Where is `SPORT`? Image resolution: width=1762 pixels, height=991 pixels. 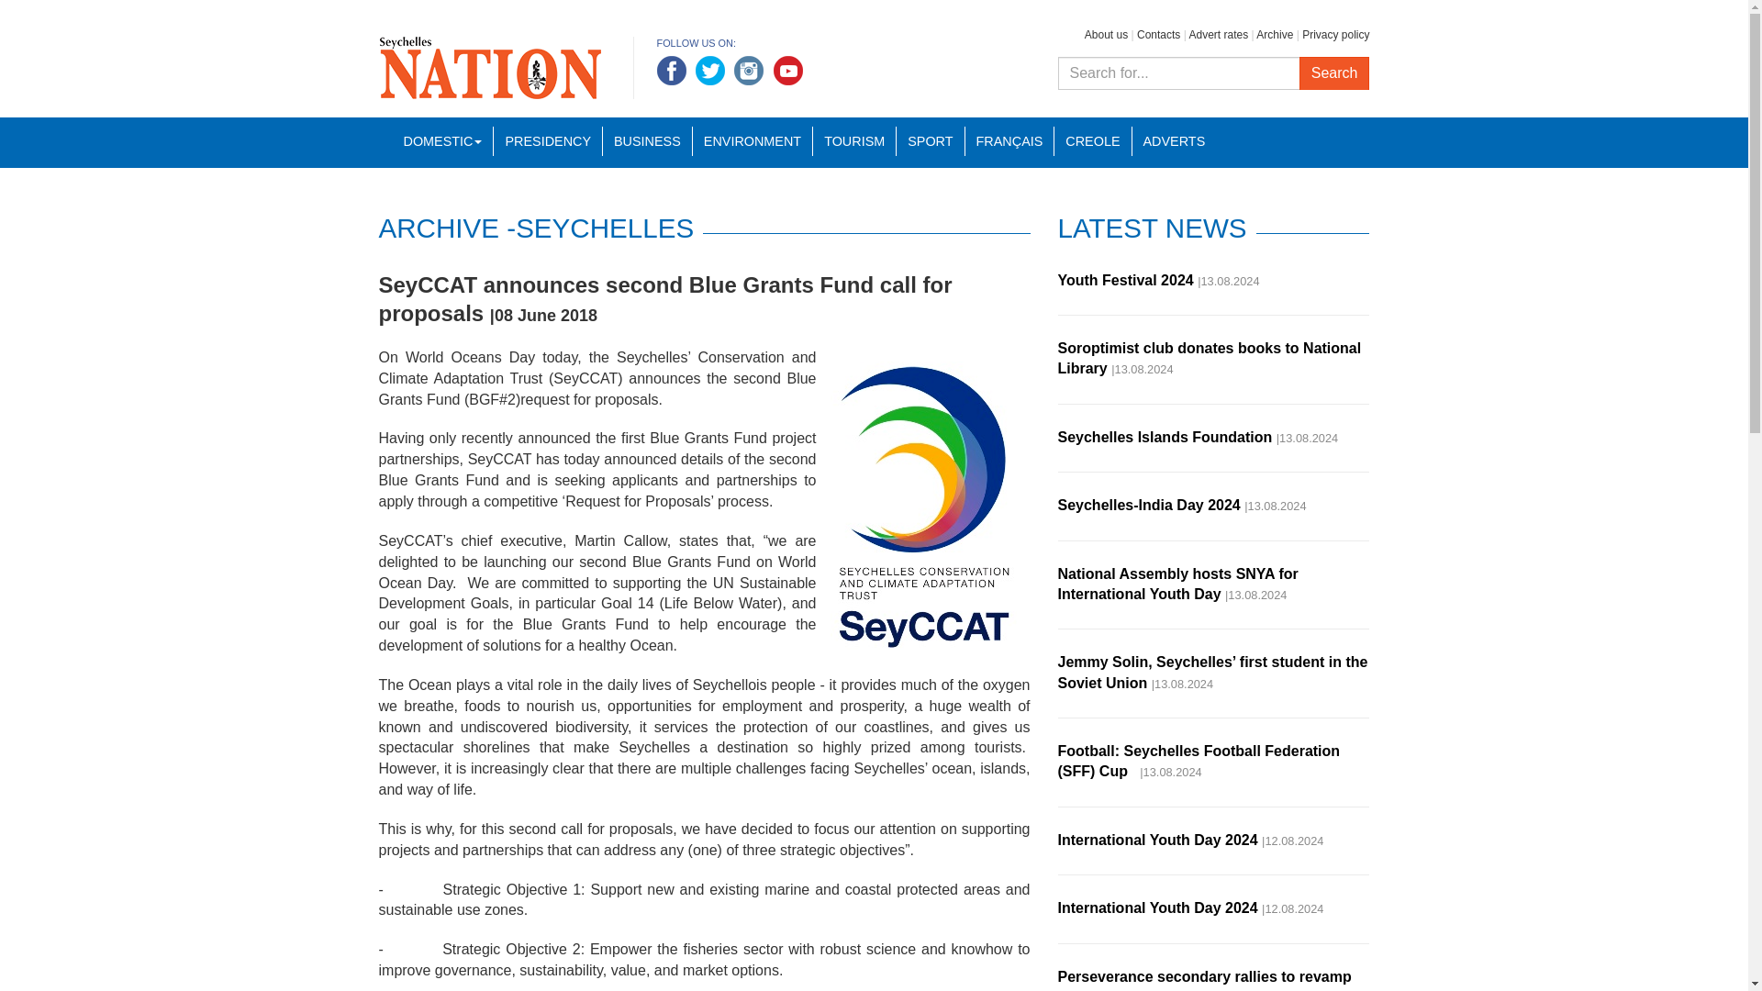 SPORT is located at coordinates (929, 141).